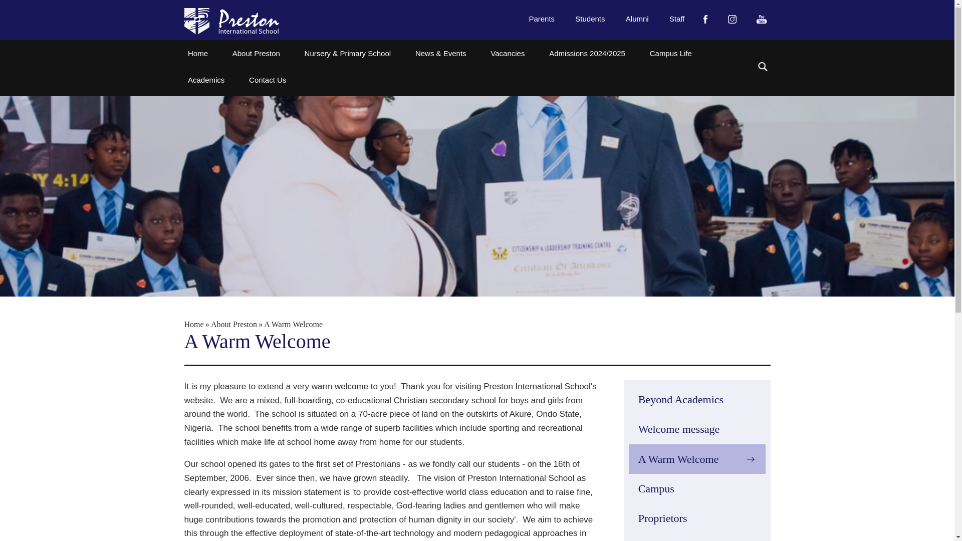 This screenshot has width=962, height=541. What do you see at coordinates (636, 18) in the screenshot?
I see `Alumni` at bounding box center [636, 18].